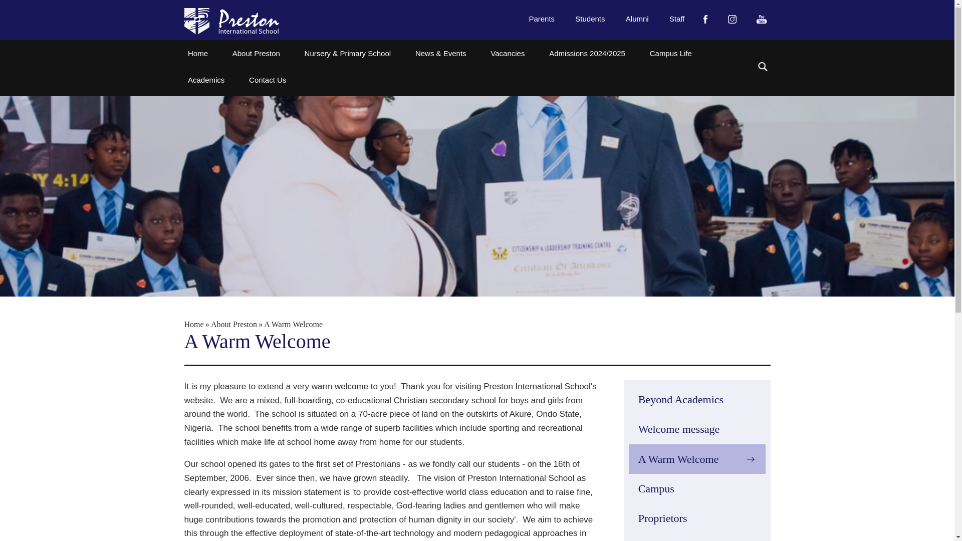 This screenshot has width=962, height=541. What do you see at coordinates (636, 18) in the screenshot?
I see `Alumni` at bounding box center [636, 18].